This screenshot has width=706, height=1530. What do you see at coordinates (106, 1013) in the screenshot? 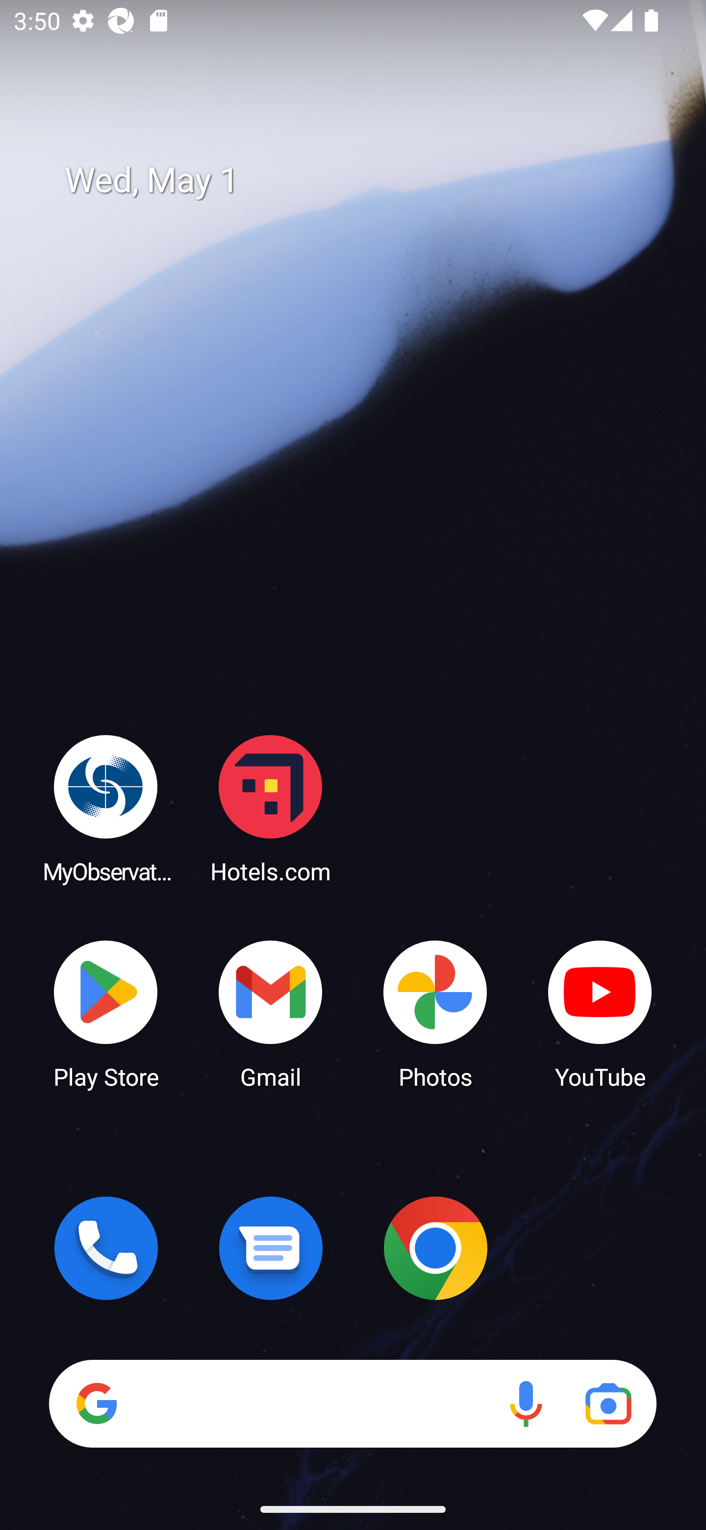
I see `Play Store` at bounding box center [106, 1013].